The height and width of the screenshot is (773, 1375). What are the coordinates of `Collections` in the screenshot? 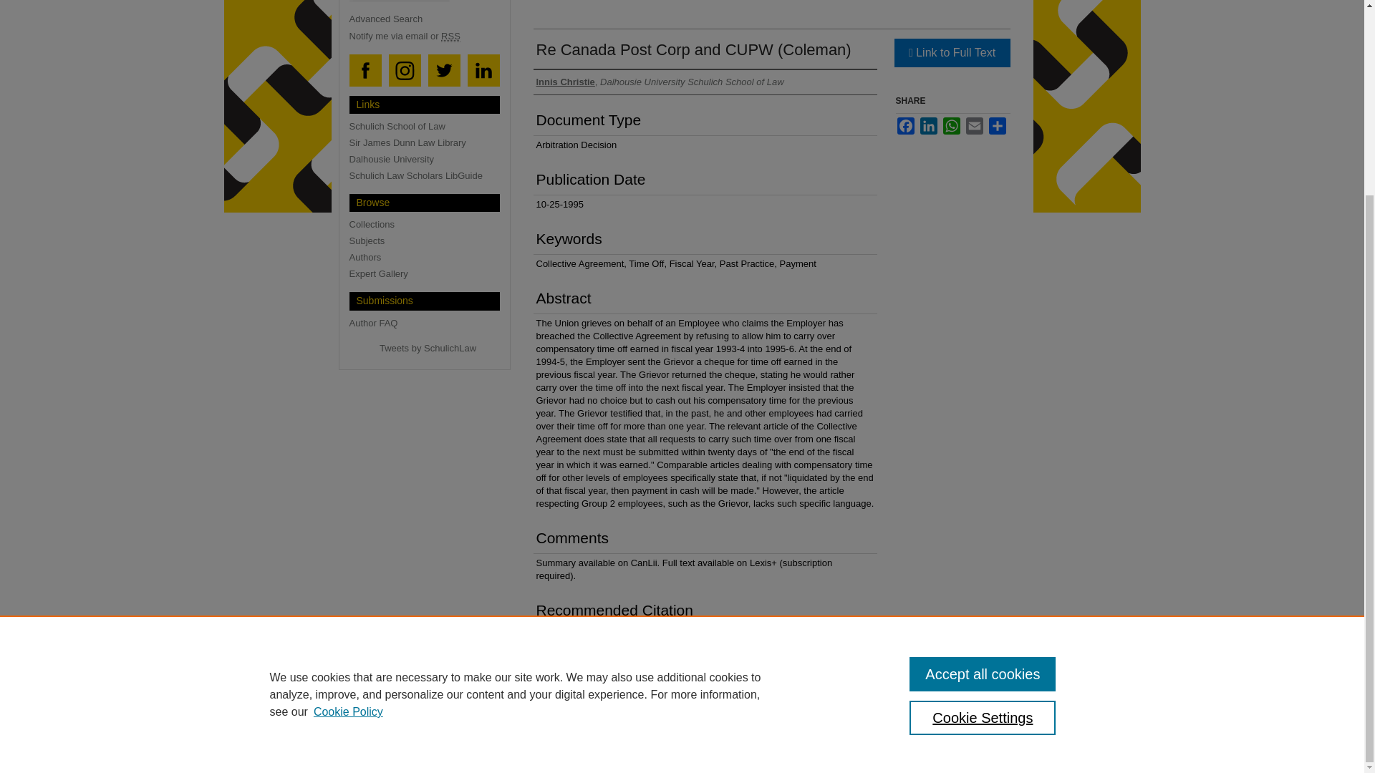 It's located at (430, 223).